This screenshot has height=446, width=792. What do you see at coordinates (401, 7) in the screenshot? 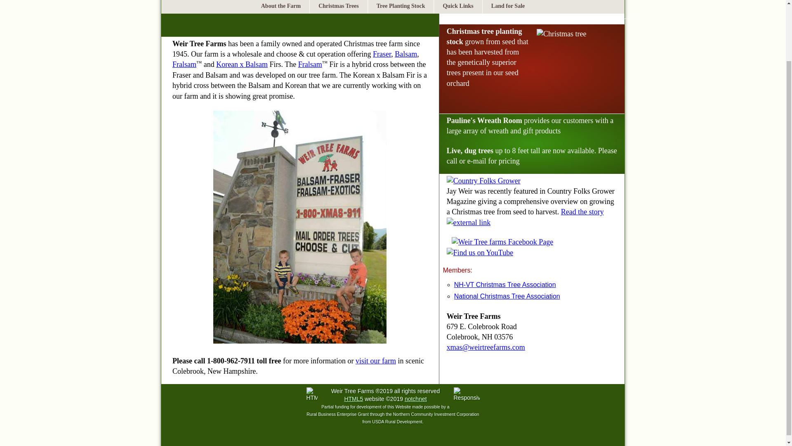
I see `Tree Planting Stock` at bounding box center [401, 7].